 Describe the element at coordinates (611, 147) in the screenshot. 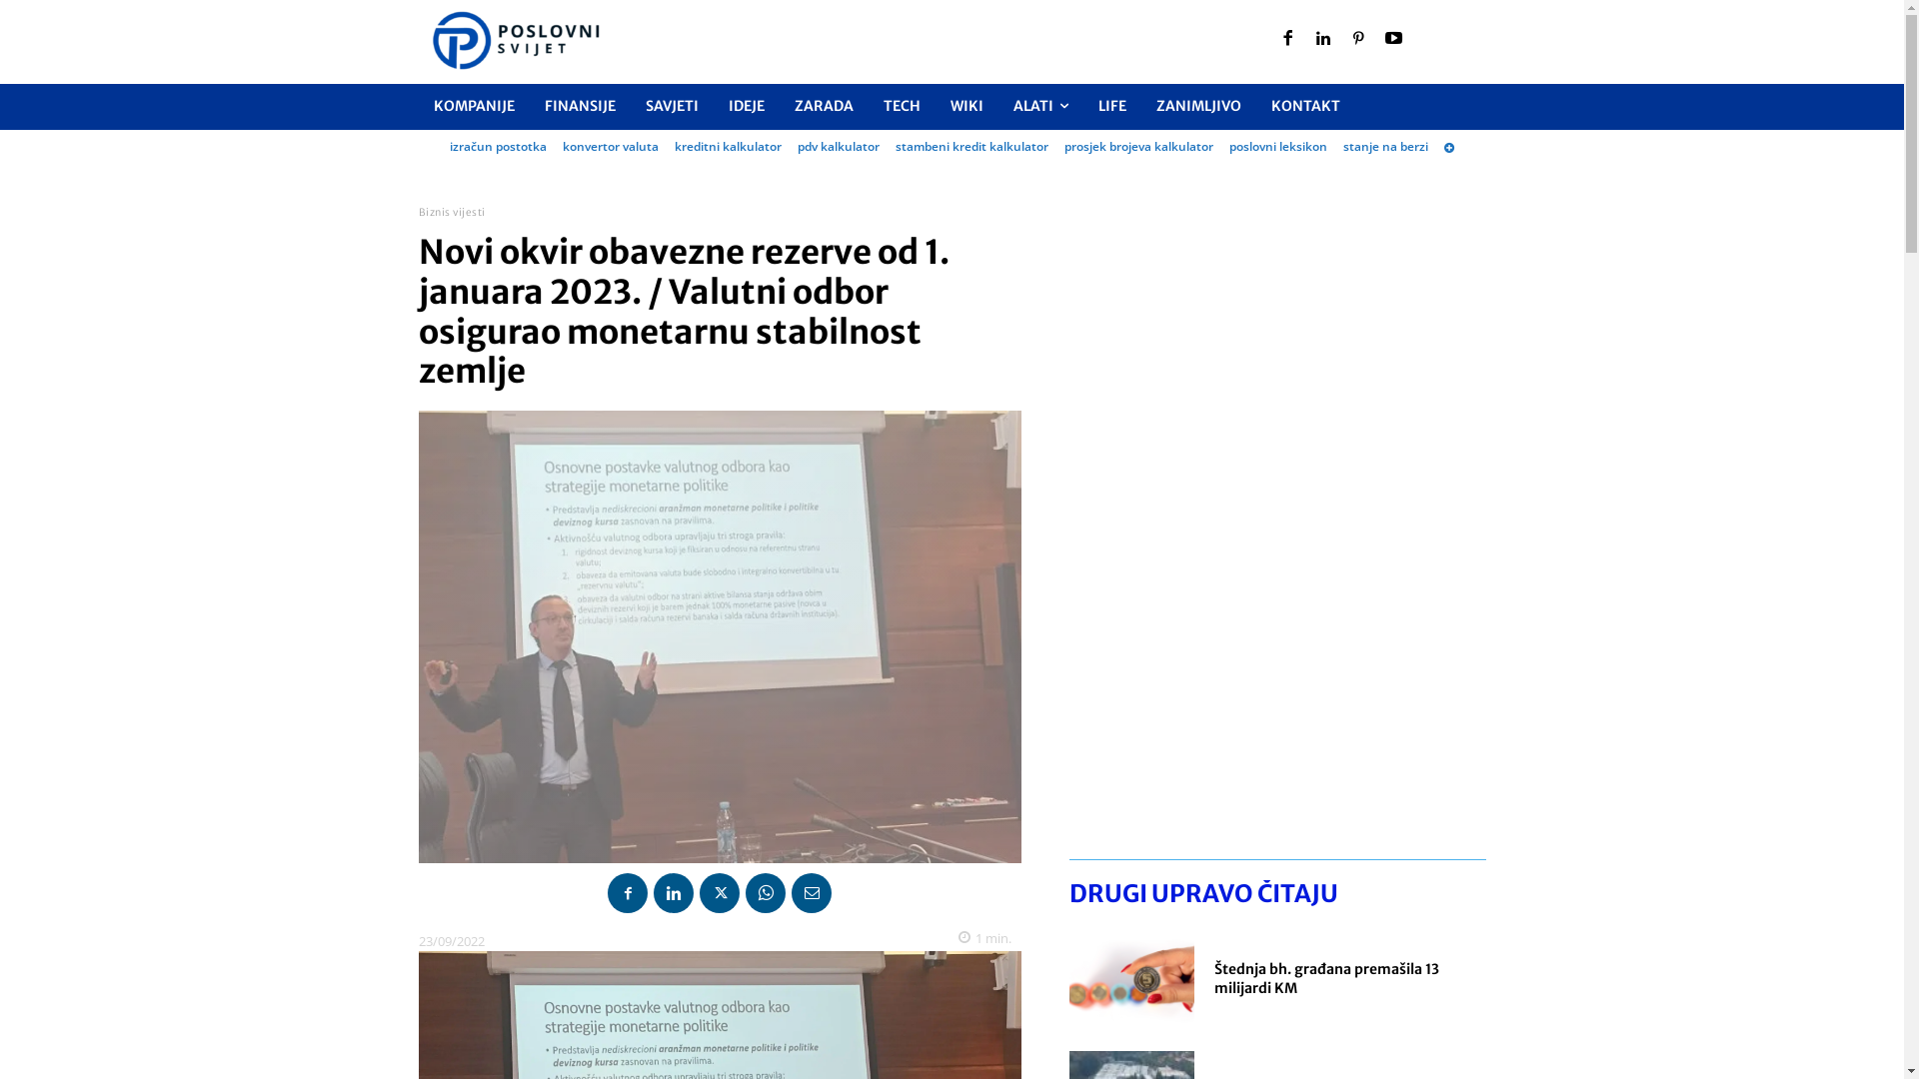

I see `konvertor valuta` at that location.